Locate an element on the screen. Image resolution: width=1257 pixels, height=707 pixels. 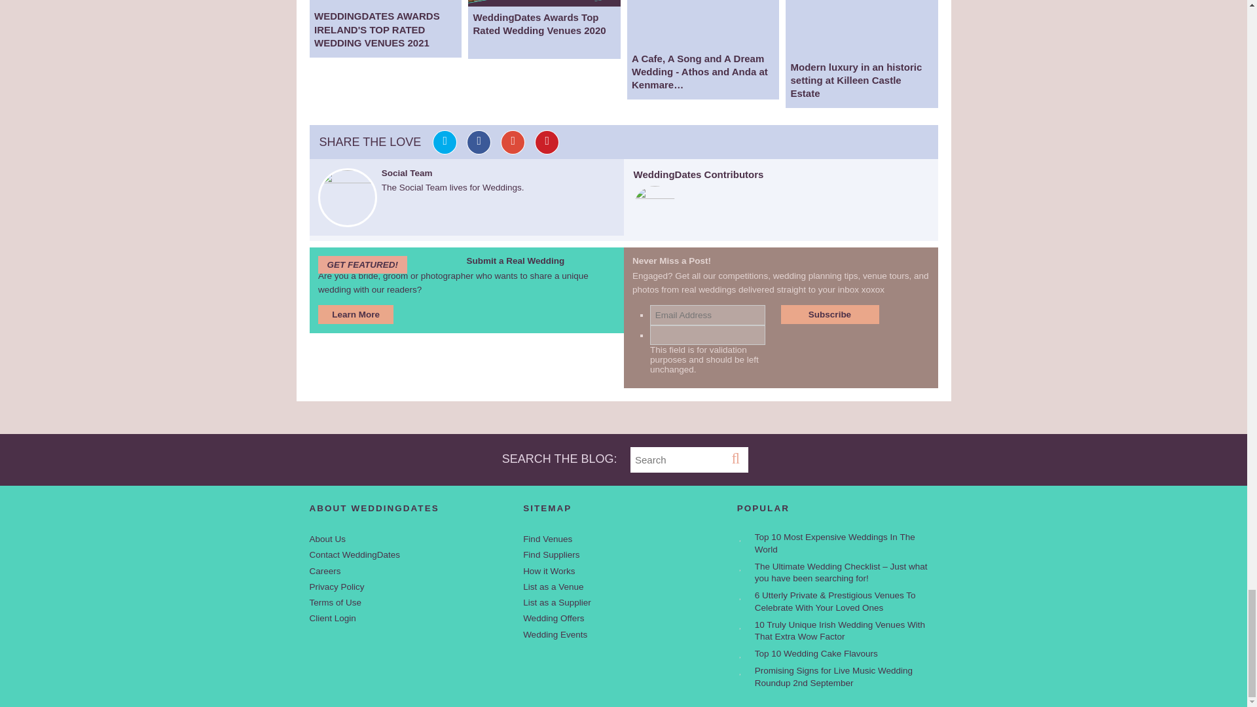
Ciara Crossan is located at coordinates (655, 195).